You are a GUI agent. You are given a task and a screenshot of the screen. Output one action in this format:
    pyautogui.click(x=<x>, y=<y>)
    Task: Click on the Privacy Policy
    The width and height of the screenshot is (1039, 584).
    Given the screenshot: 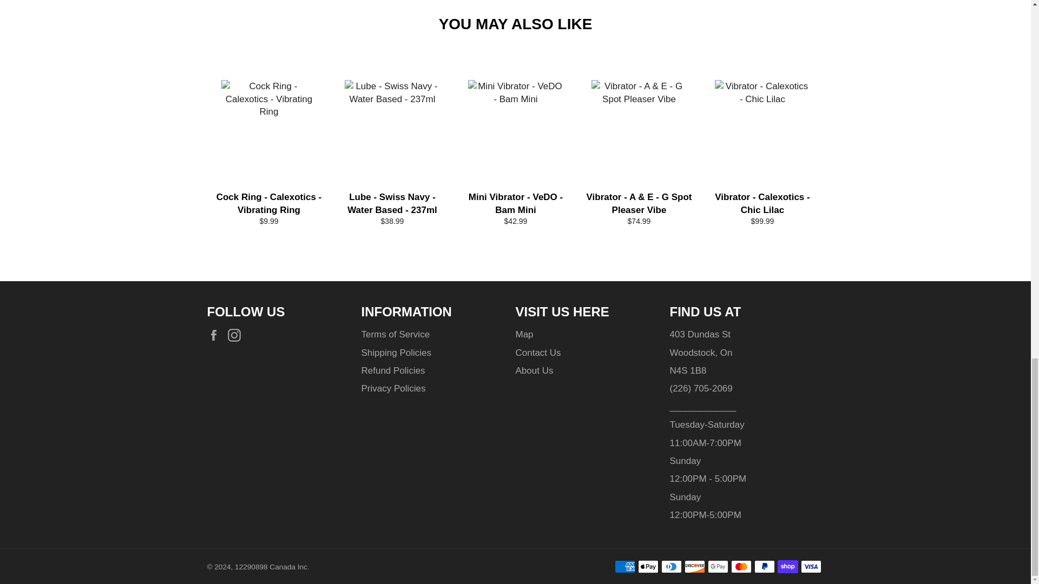 What is the action you would take?
    pyautogui.click(x=394, y=388)
    